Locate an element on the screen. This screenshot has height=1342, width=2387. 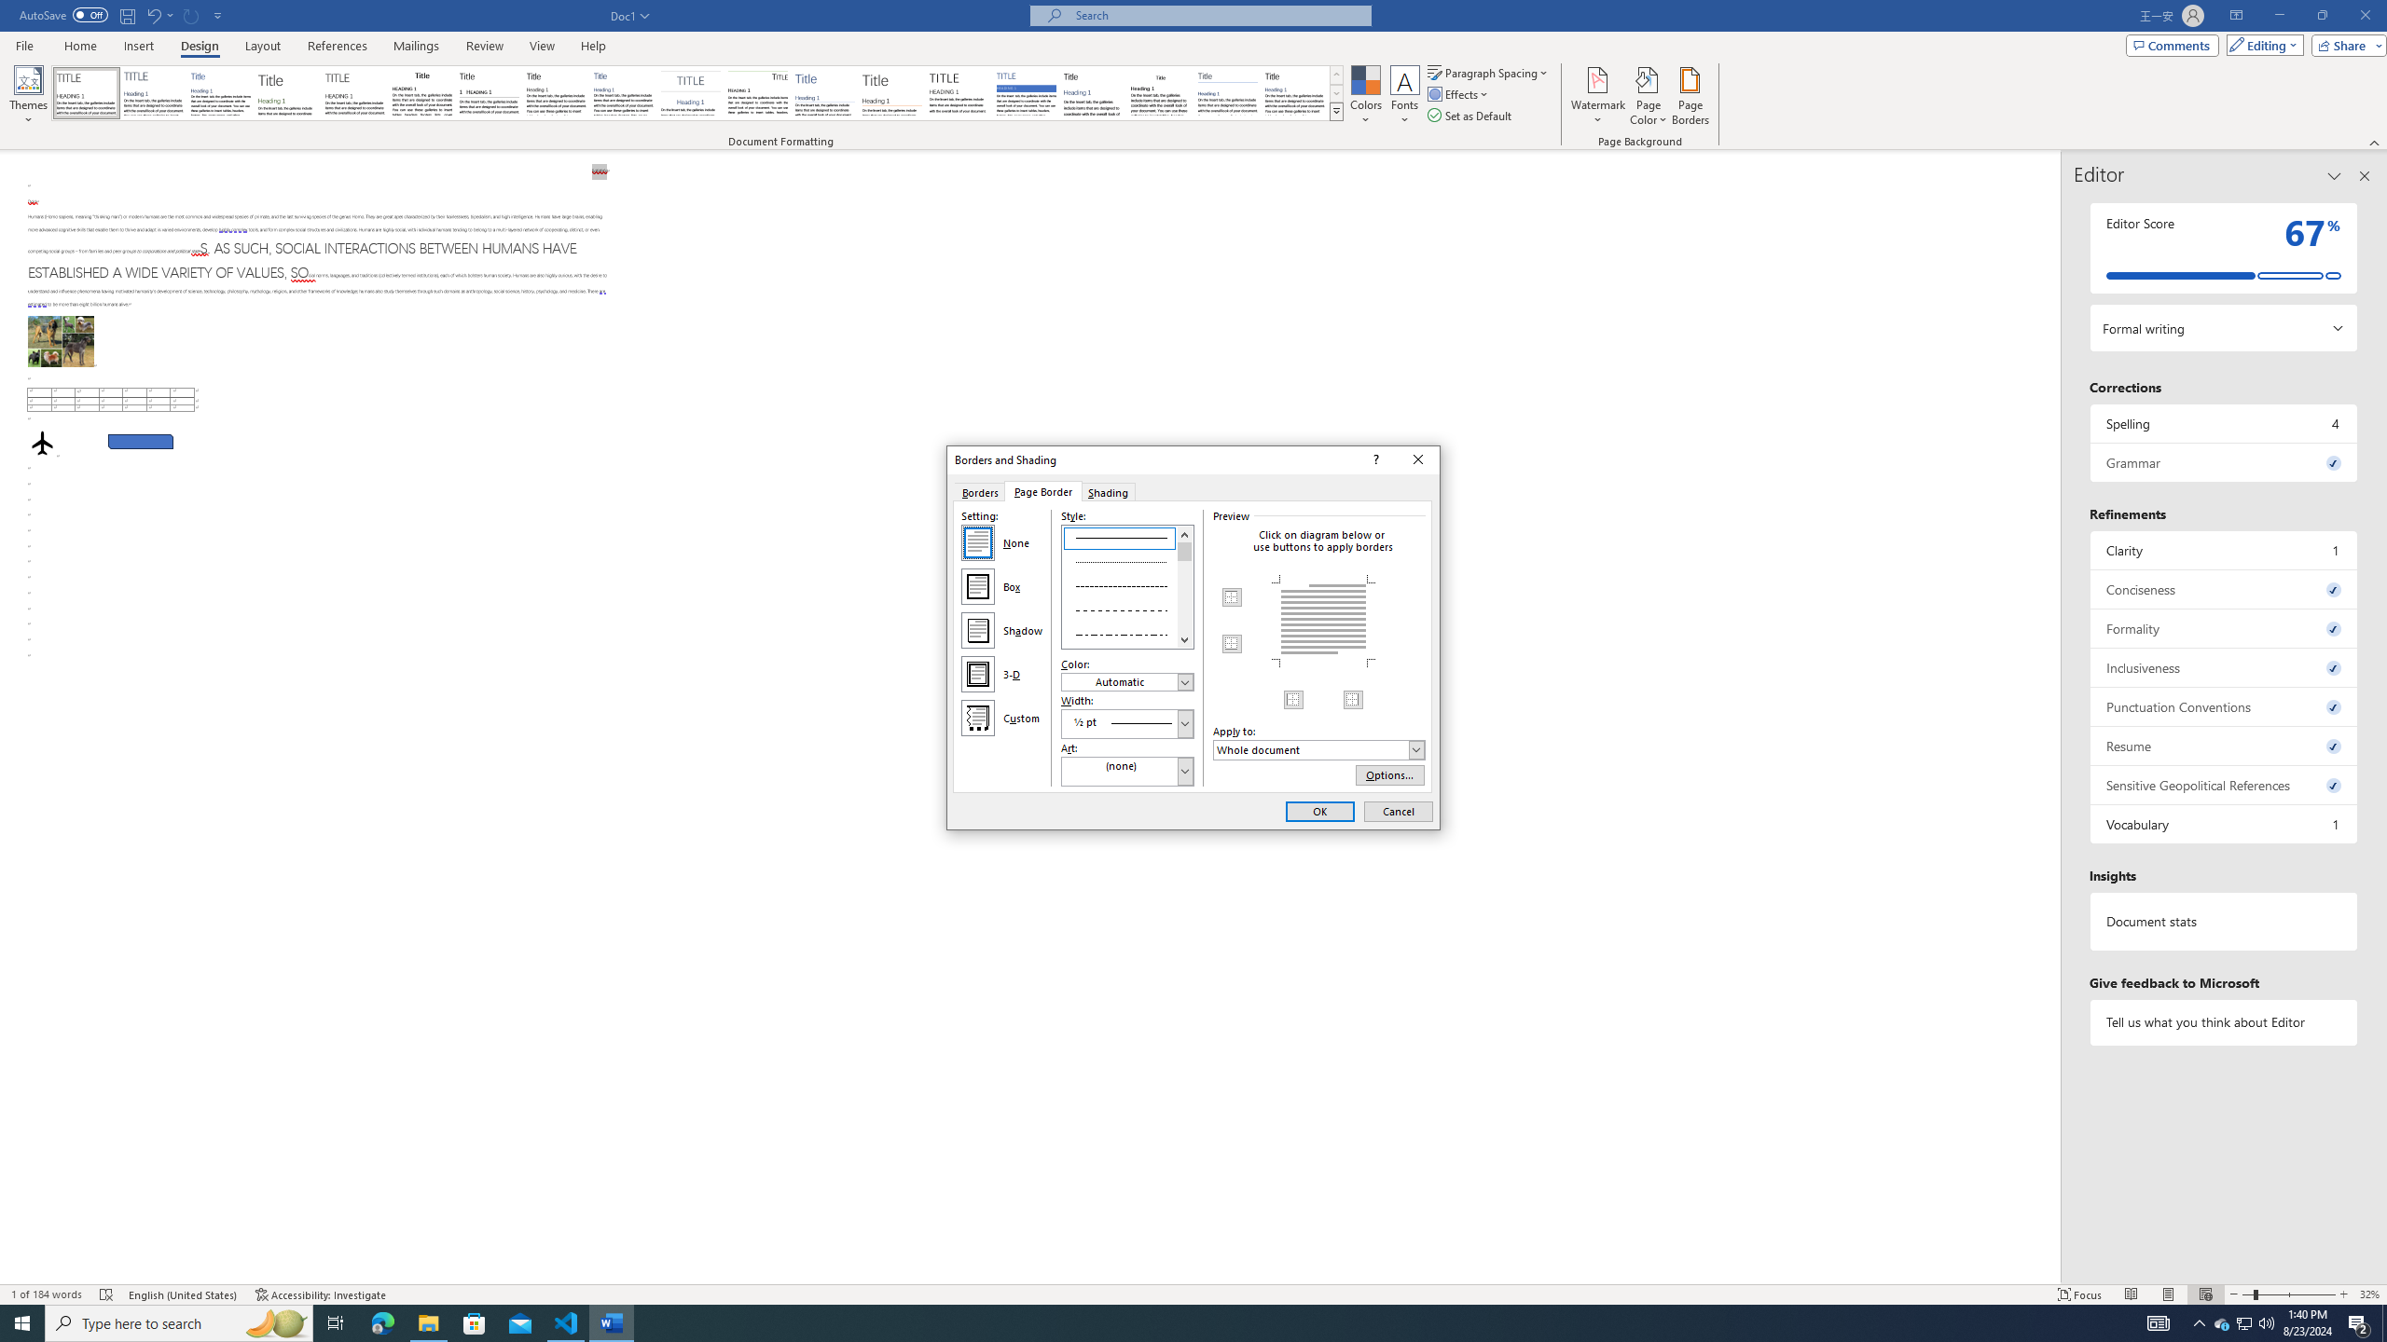
Casual is located at coordinates (623, 93).